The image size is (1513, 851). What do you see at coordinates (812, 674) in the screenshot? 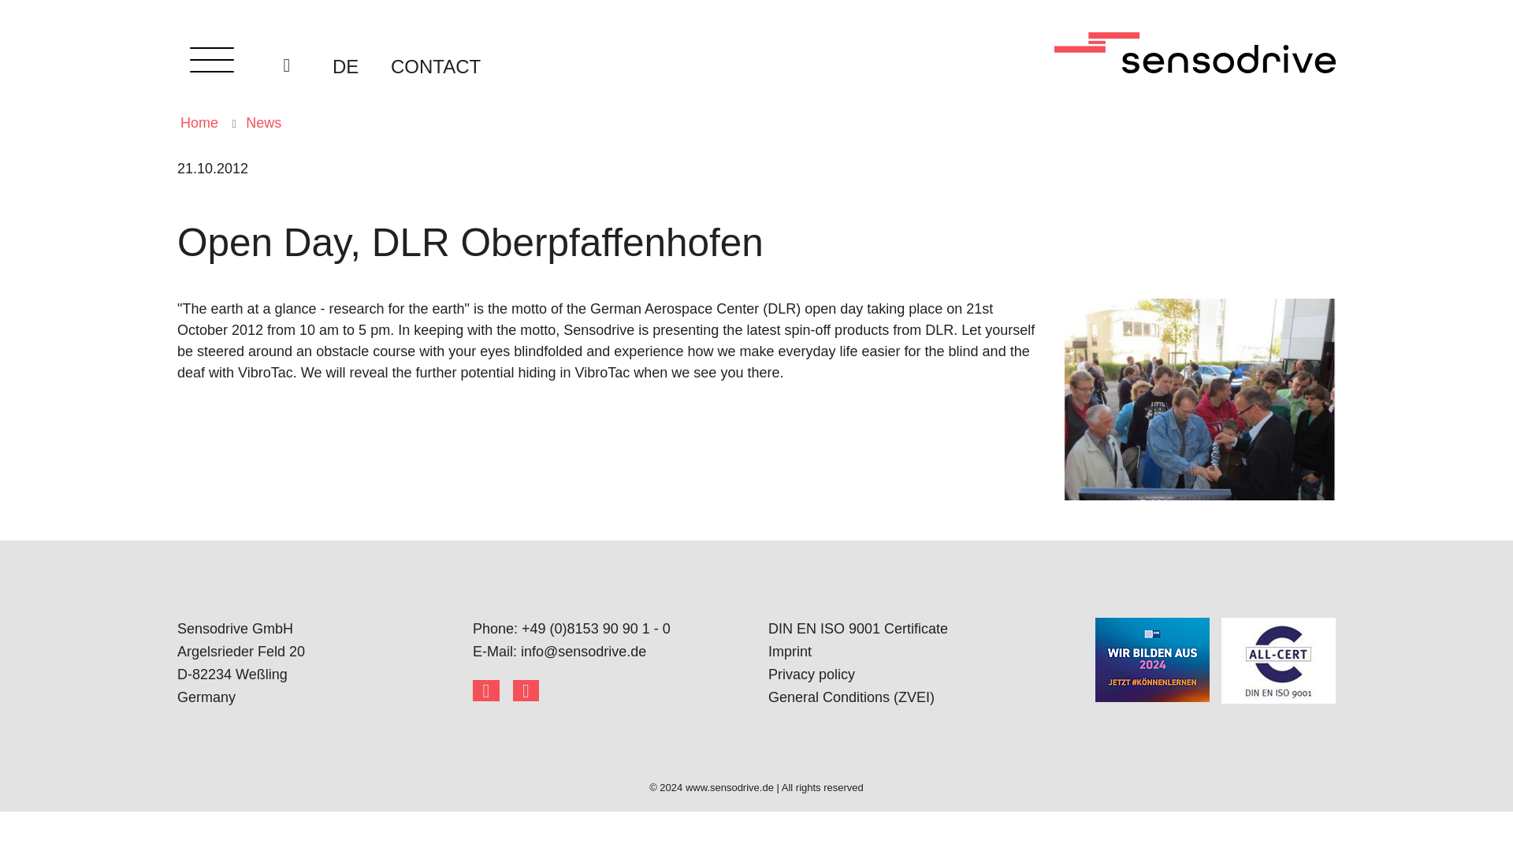
I see `Privacy policy` at bounding box center [812, 674].